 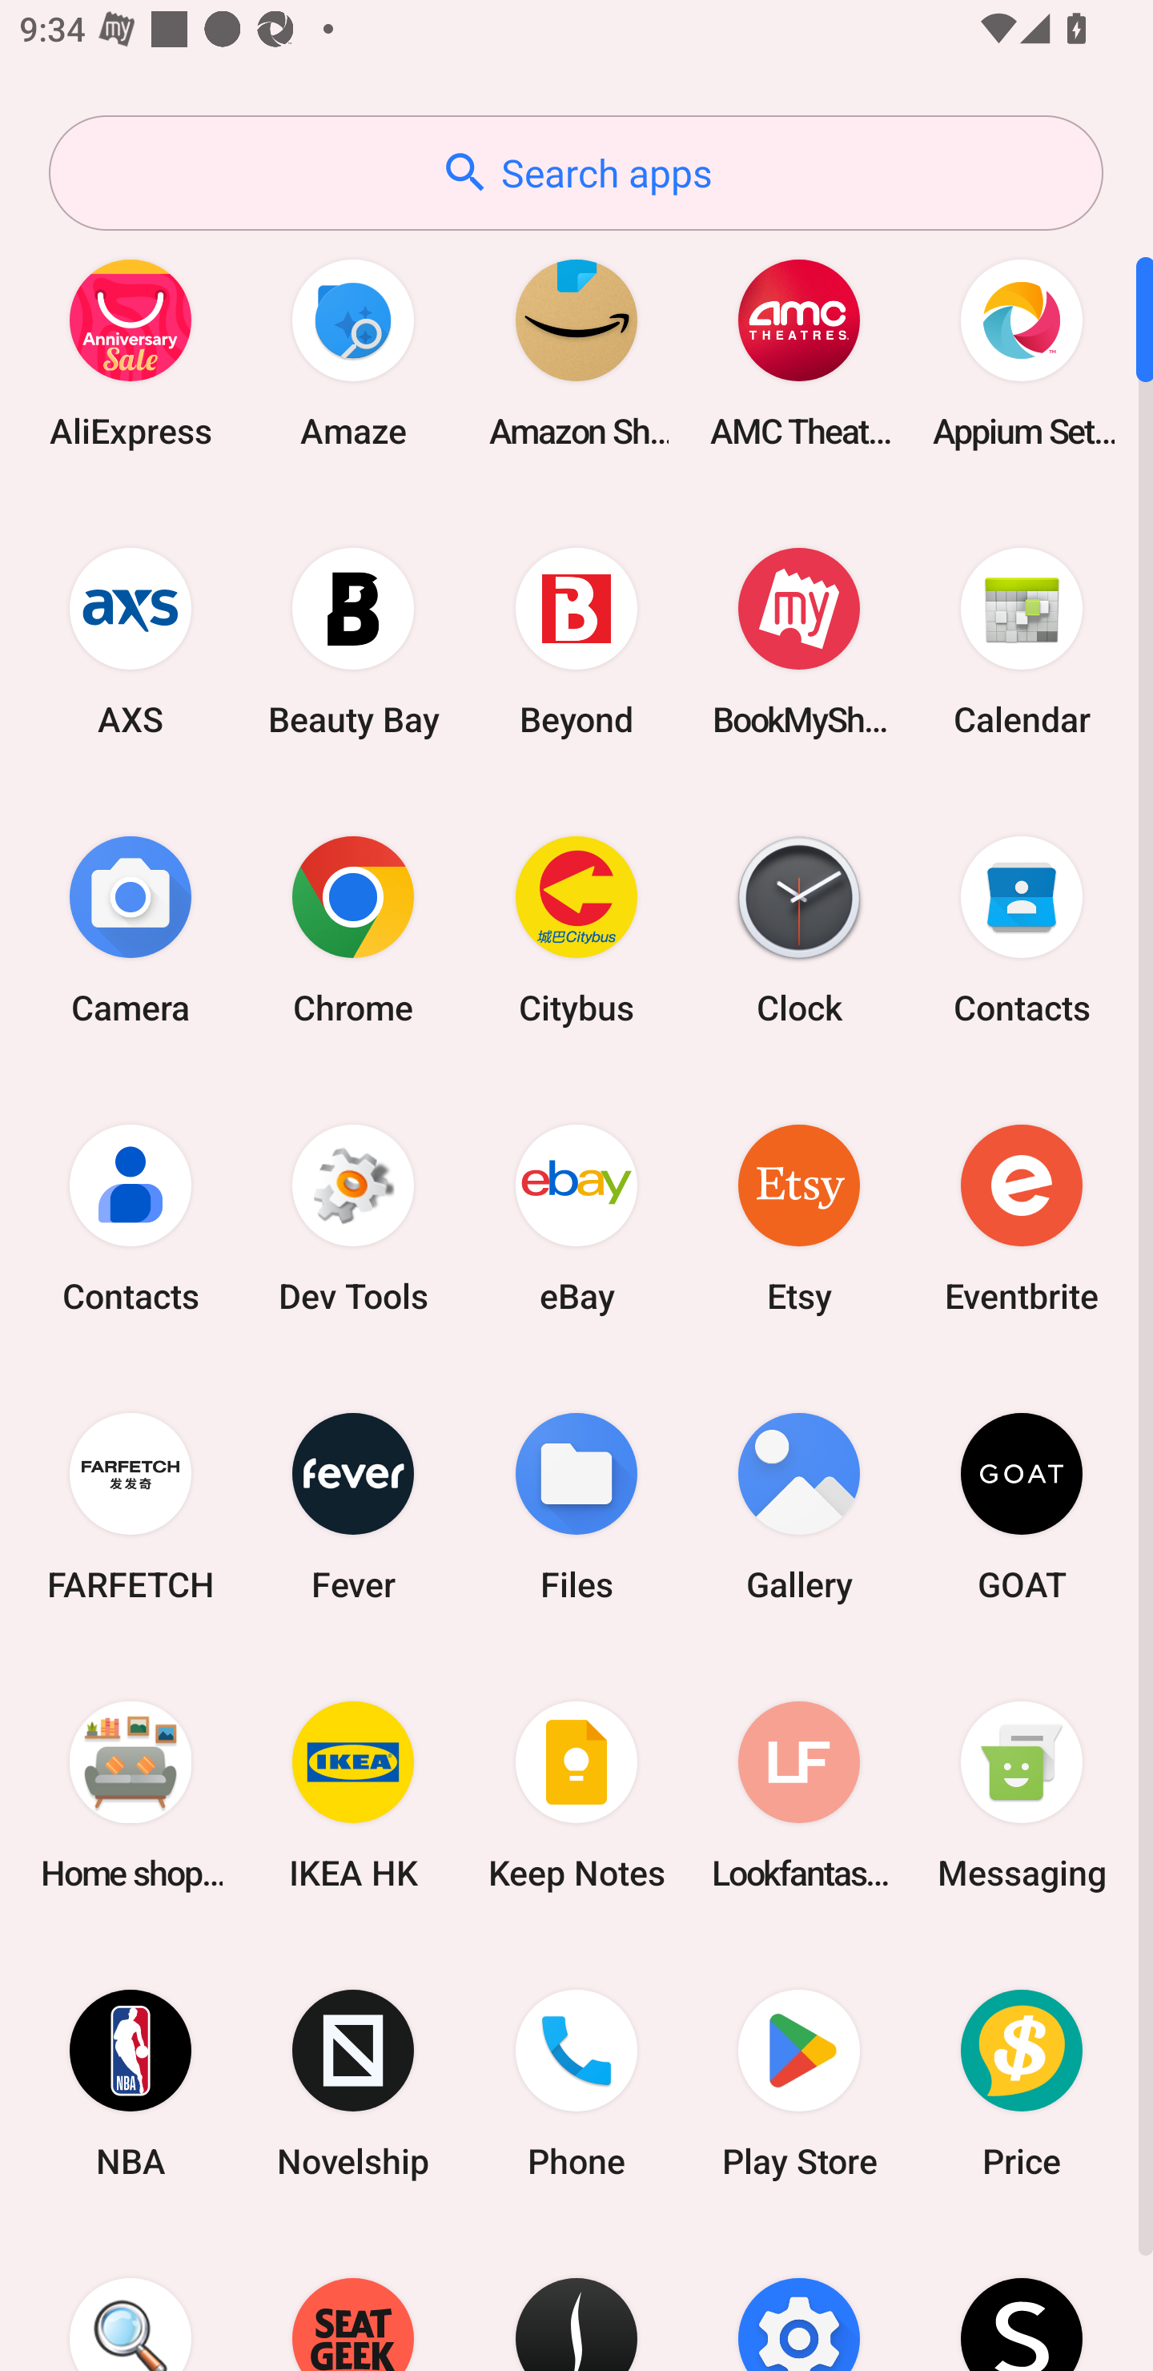 What do you see at coordinates (131, 1218) in the screenshot?
I see `Contacts` at bounding box center [131, 1218].